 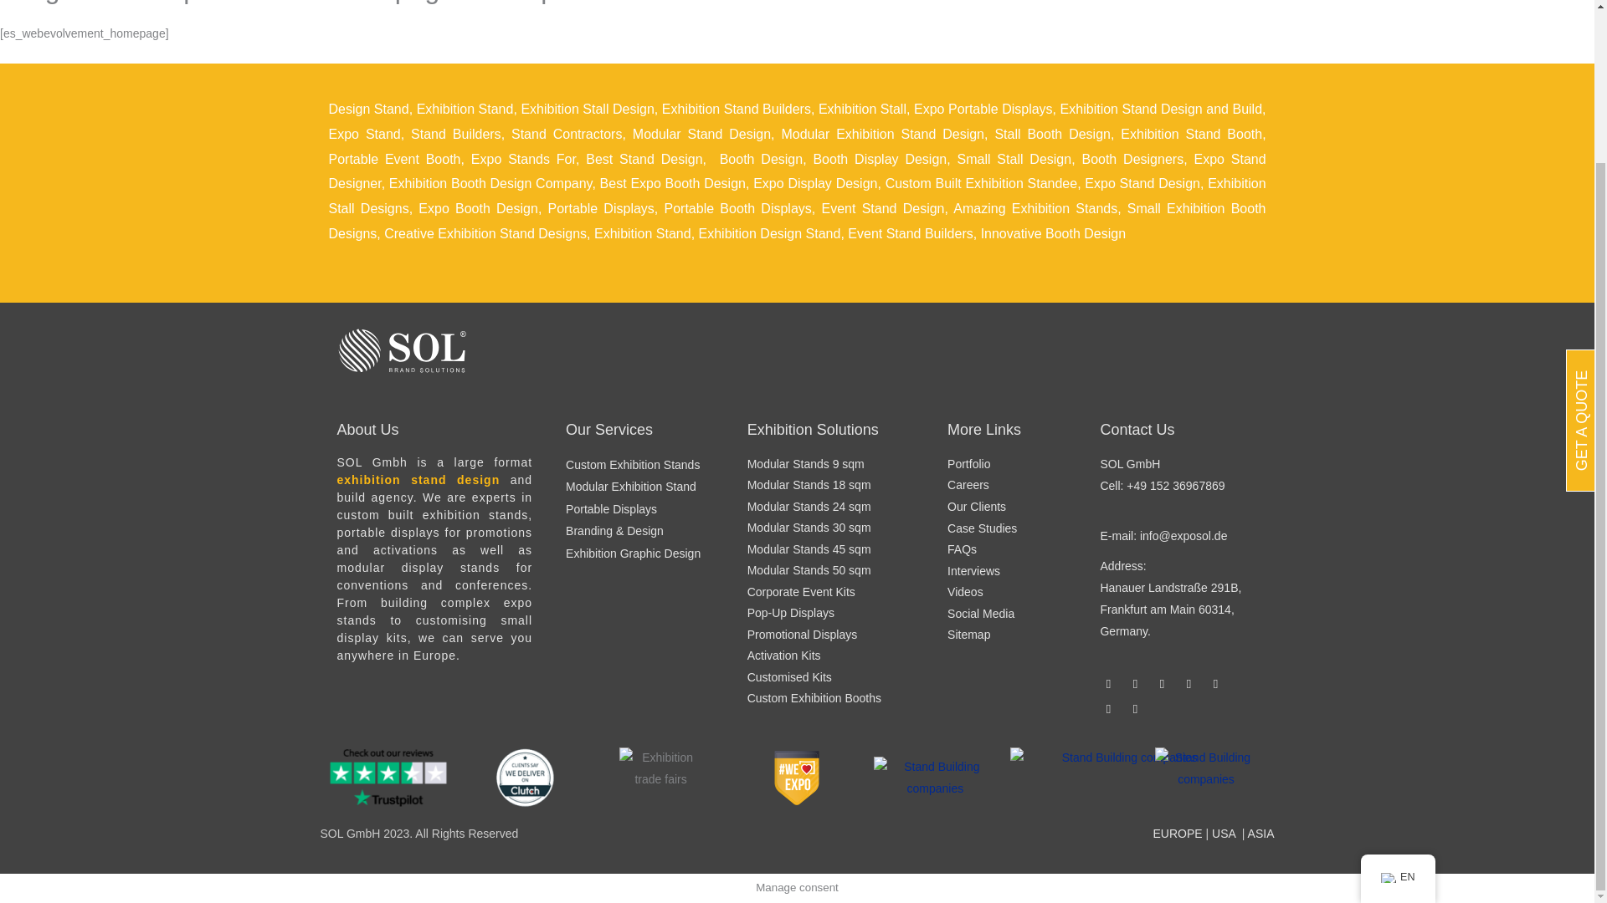 What do you see at coordinates (1161, 109) in the screenshot?
I see `Exhibition Stand Design and Build` at bounding box center [1161, 109].